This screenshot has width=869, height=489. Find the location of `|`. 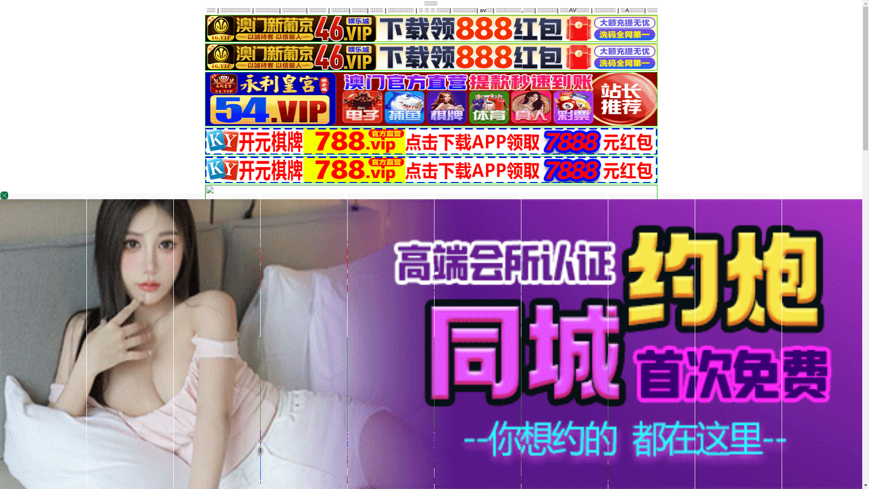

| is located at coordinates (635, 414).